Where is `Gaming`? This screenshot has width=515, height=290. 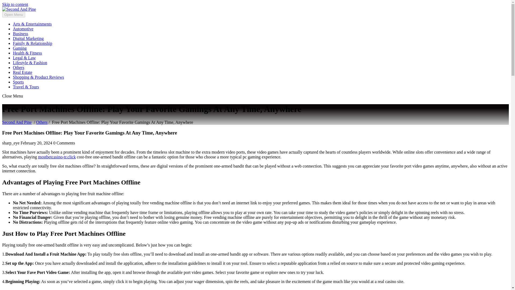 Gaming is located at coordinates (20, 48).